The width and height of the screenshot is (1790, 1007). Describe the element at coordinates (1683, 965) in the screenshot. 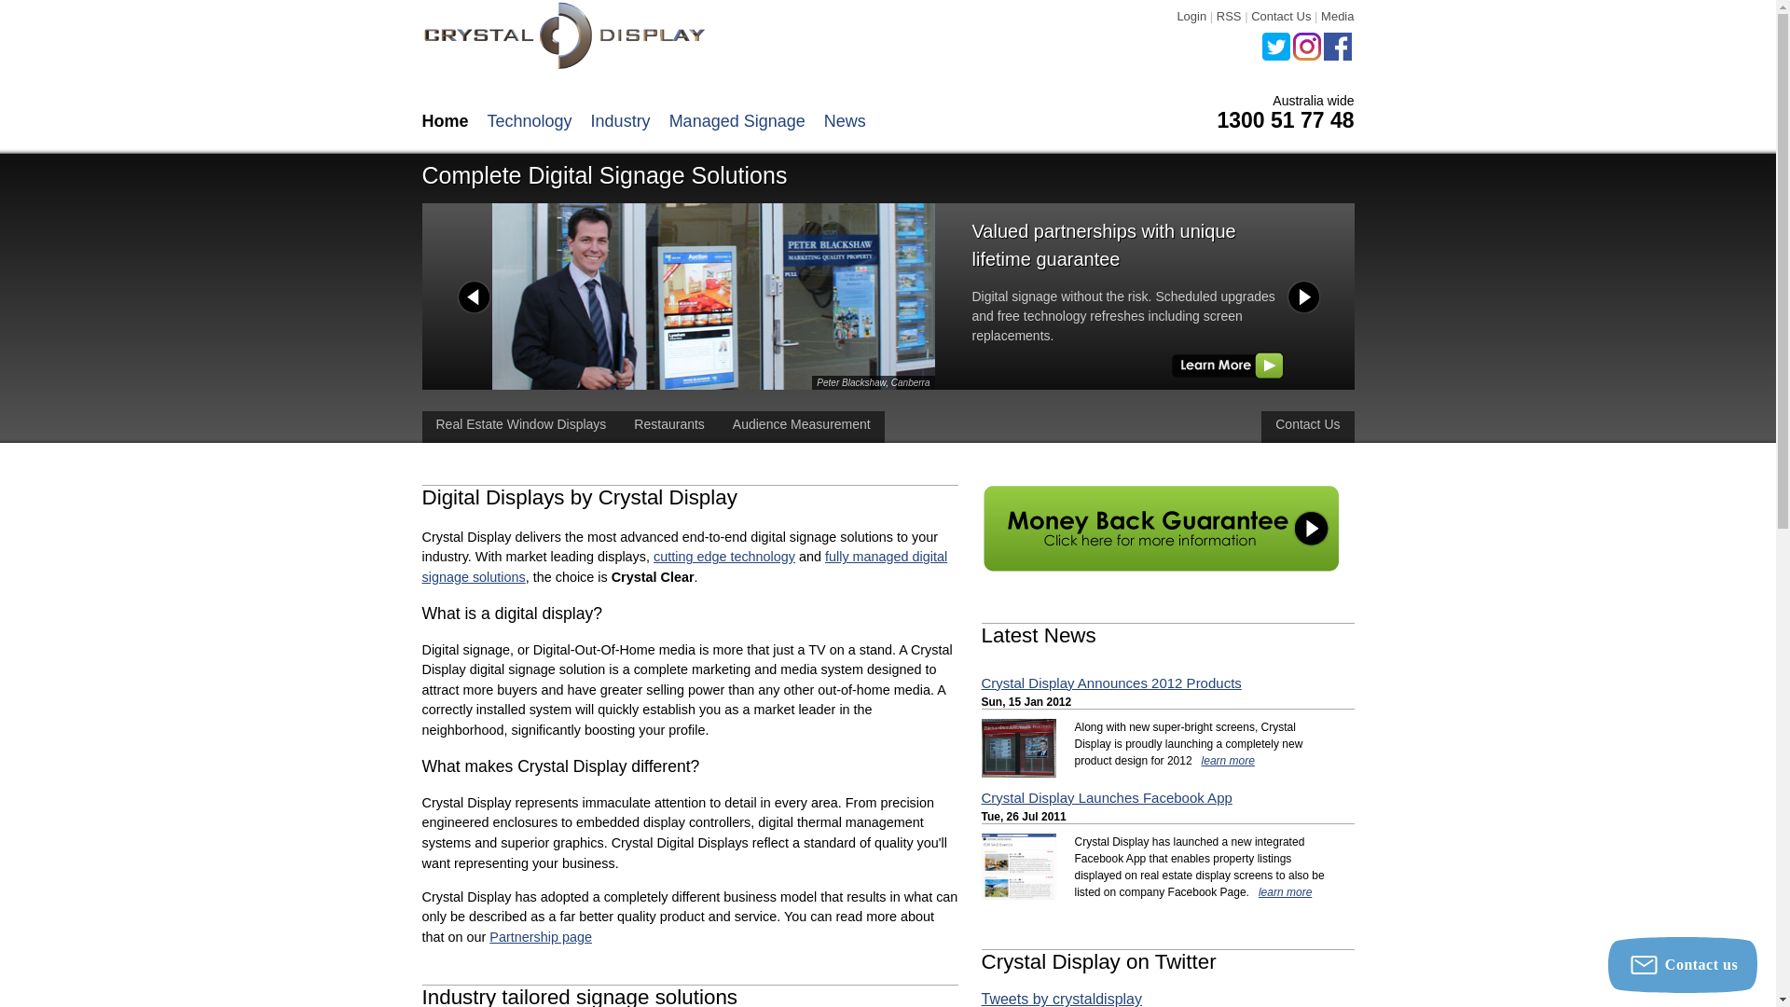

I see `Contact us` at that location.